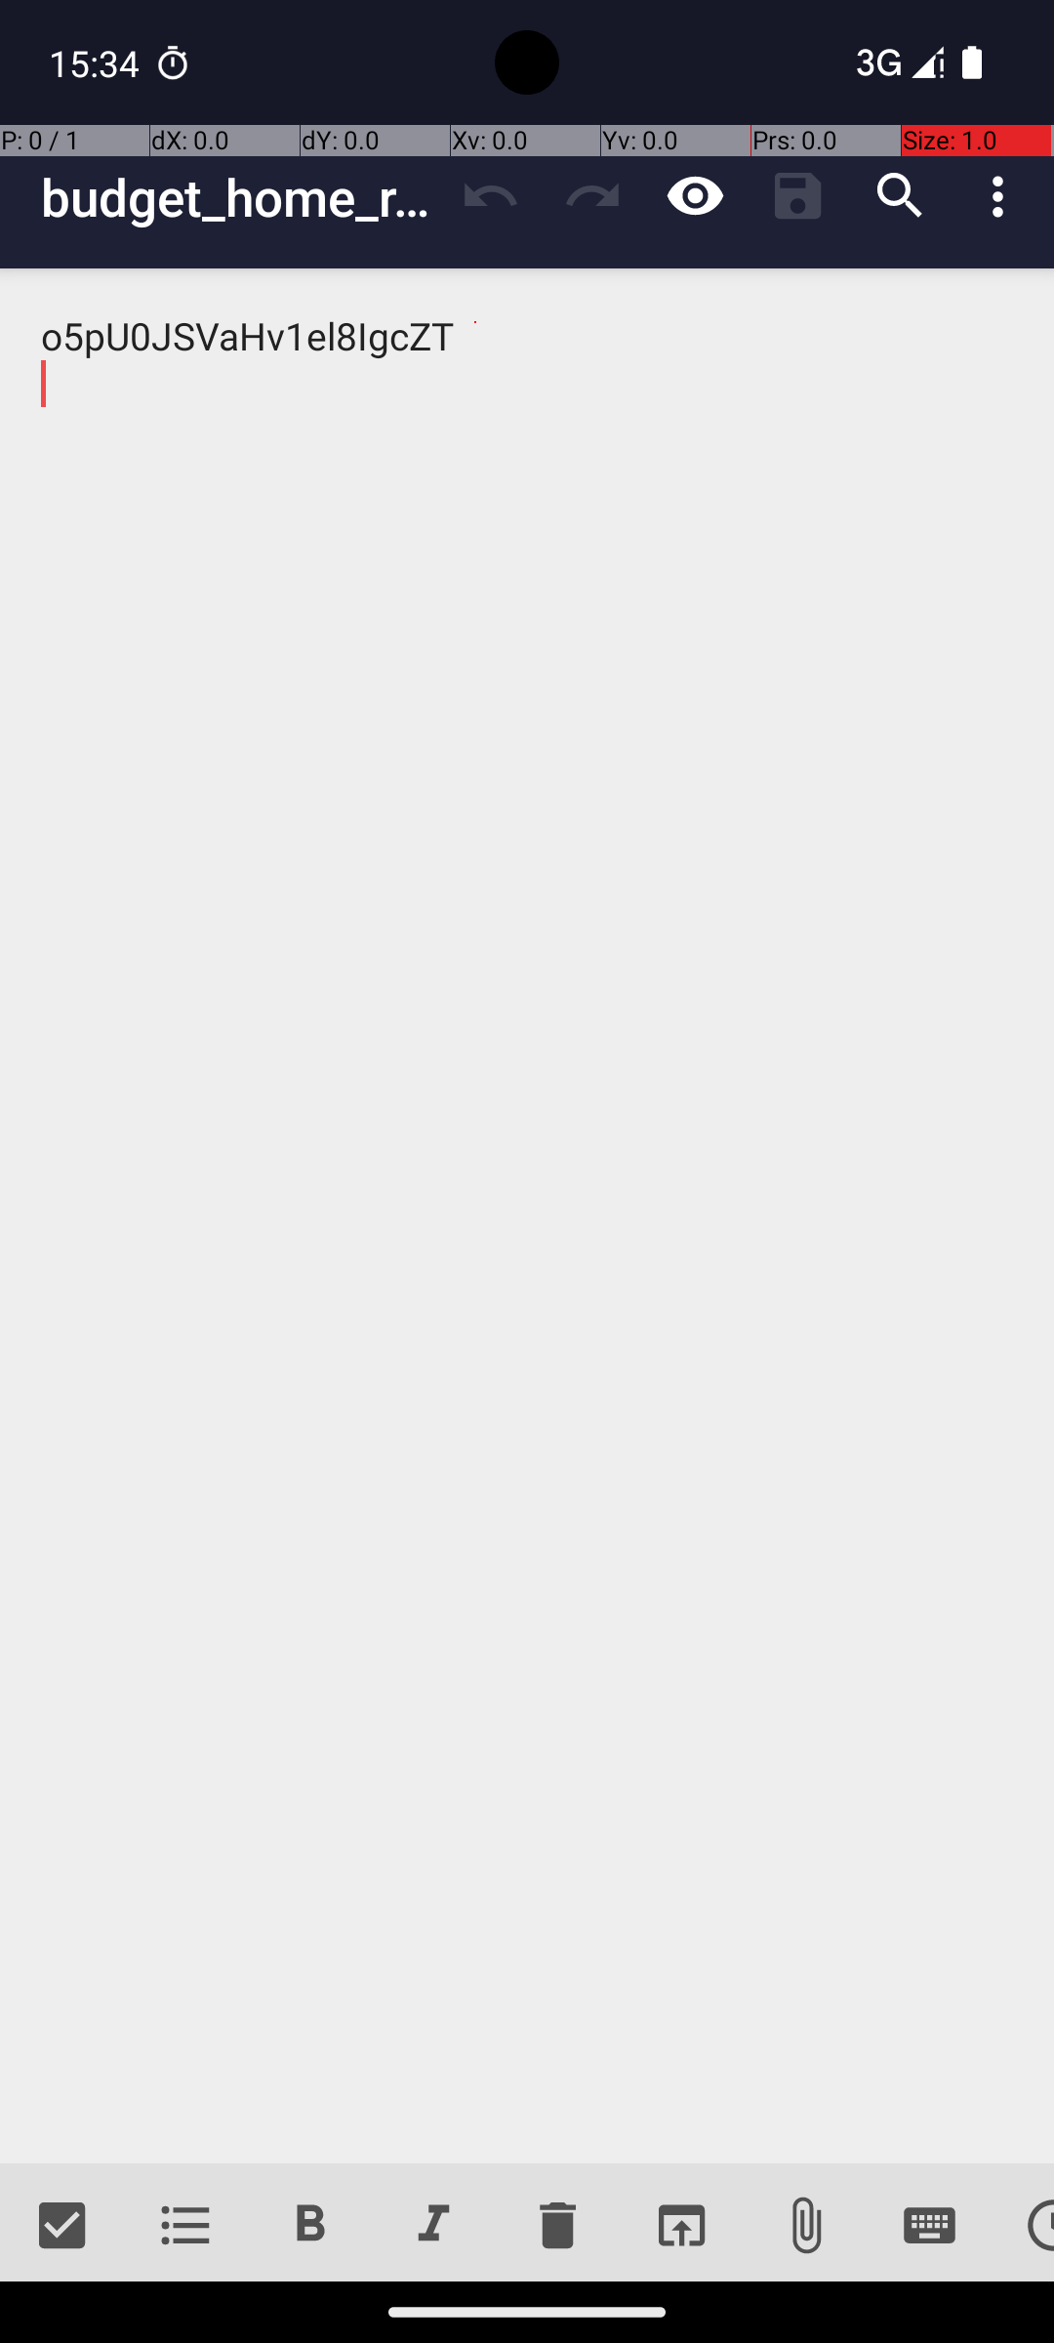  What do you see at coordinates (240, 197) in the screenshot?
I see `budget_home_renovation_final` at bounding box center [240, 197].